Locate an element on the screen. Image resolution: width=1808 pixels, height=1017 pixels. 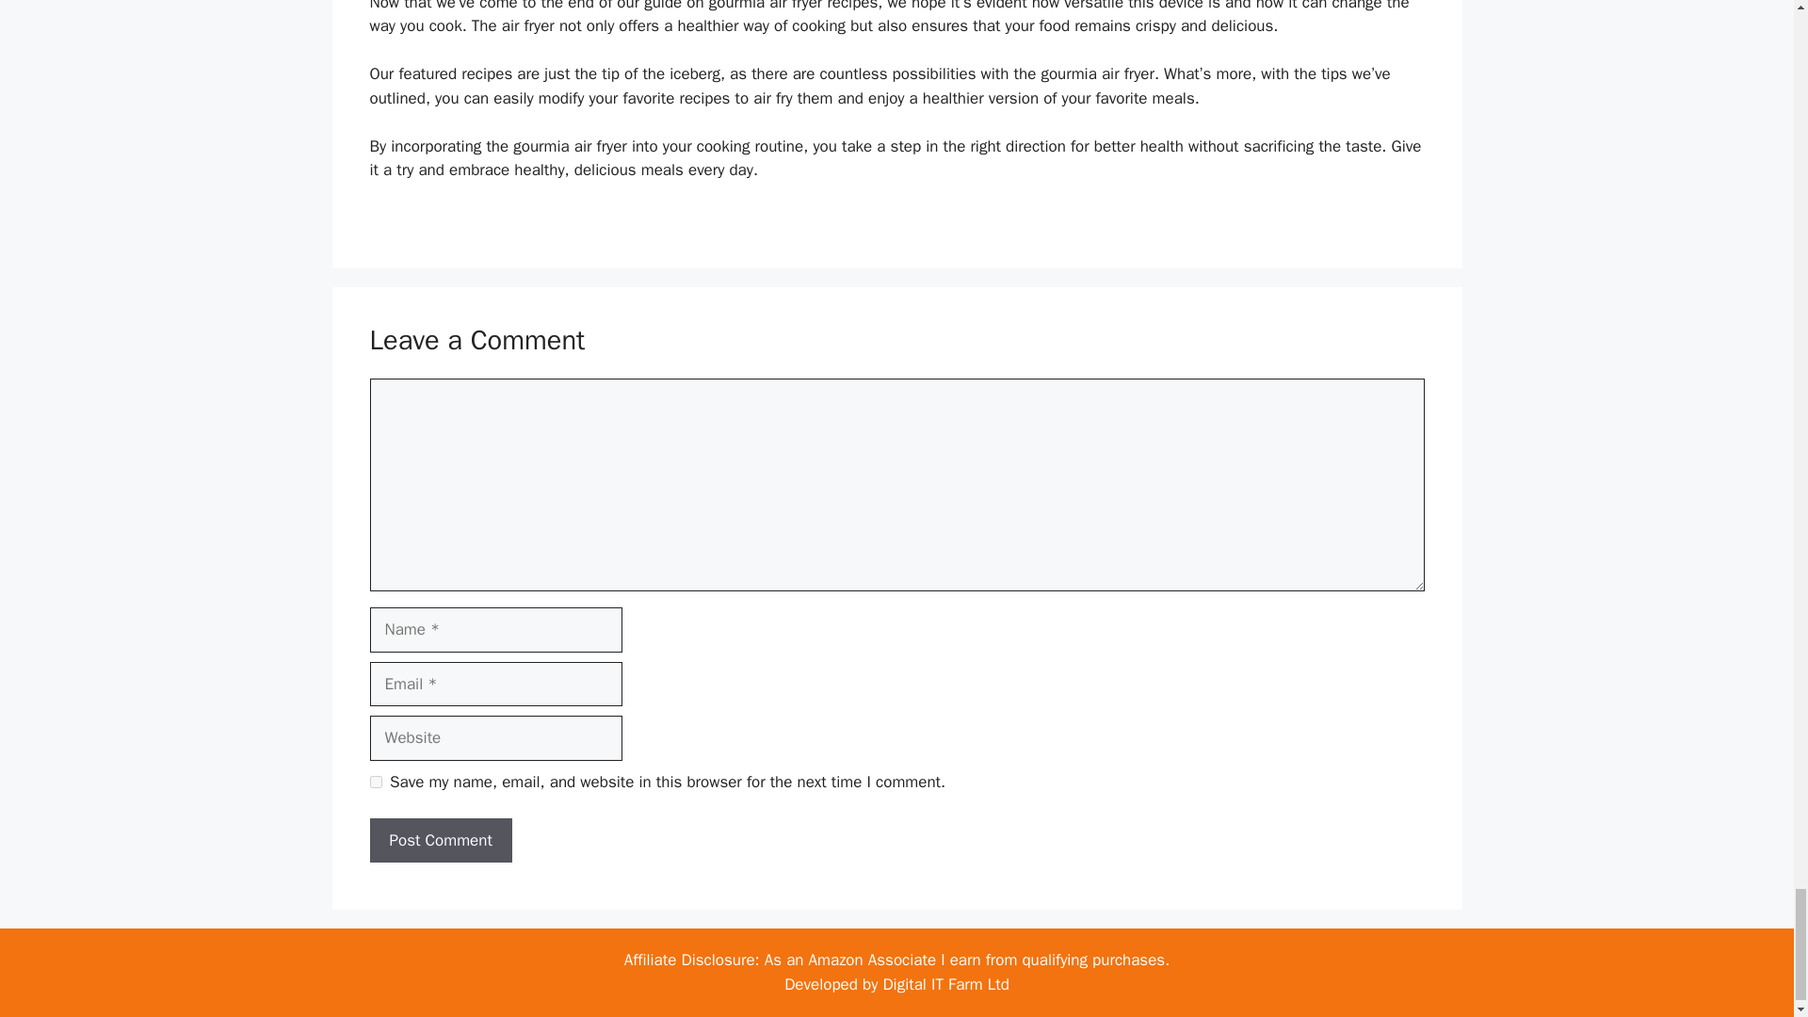
Post Comment is located at coordinates (440, 840).